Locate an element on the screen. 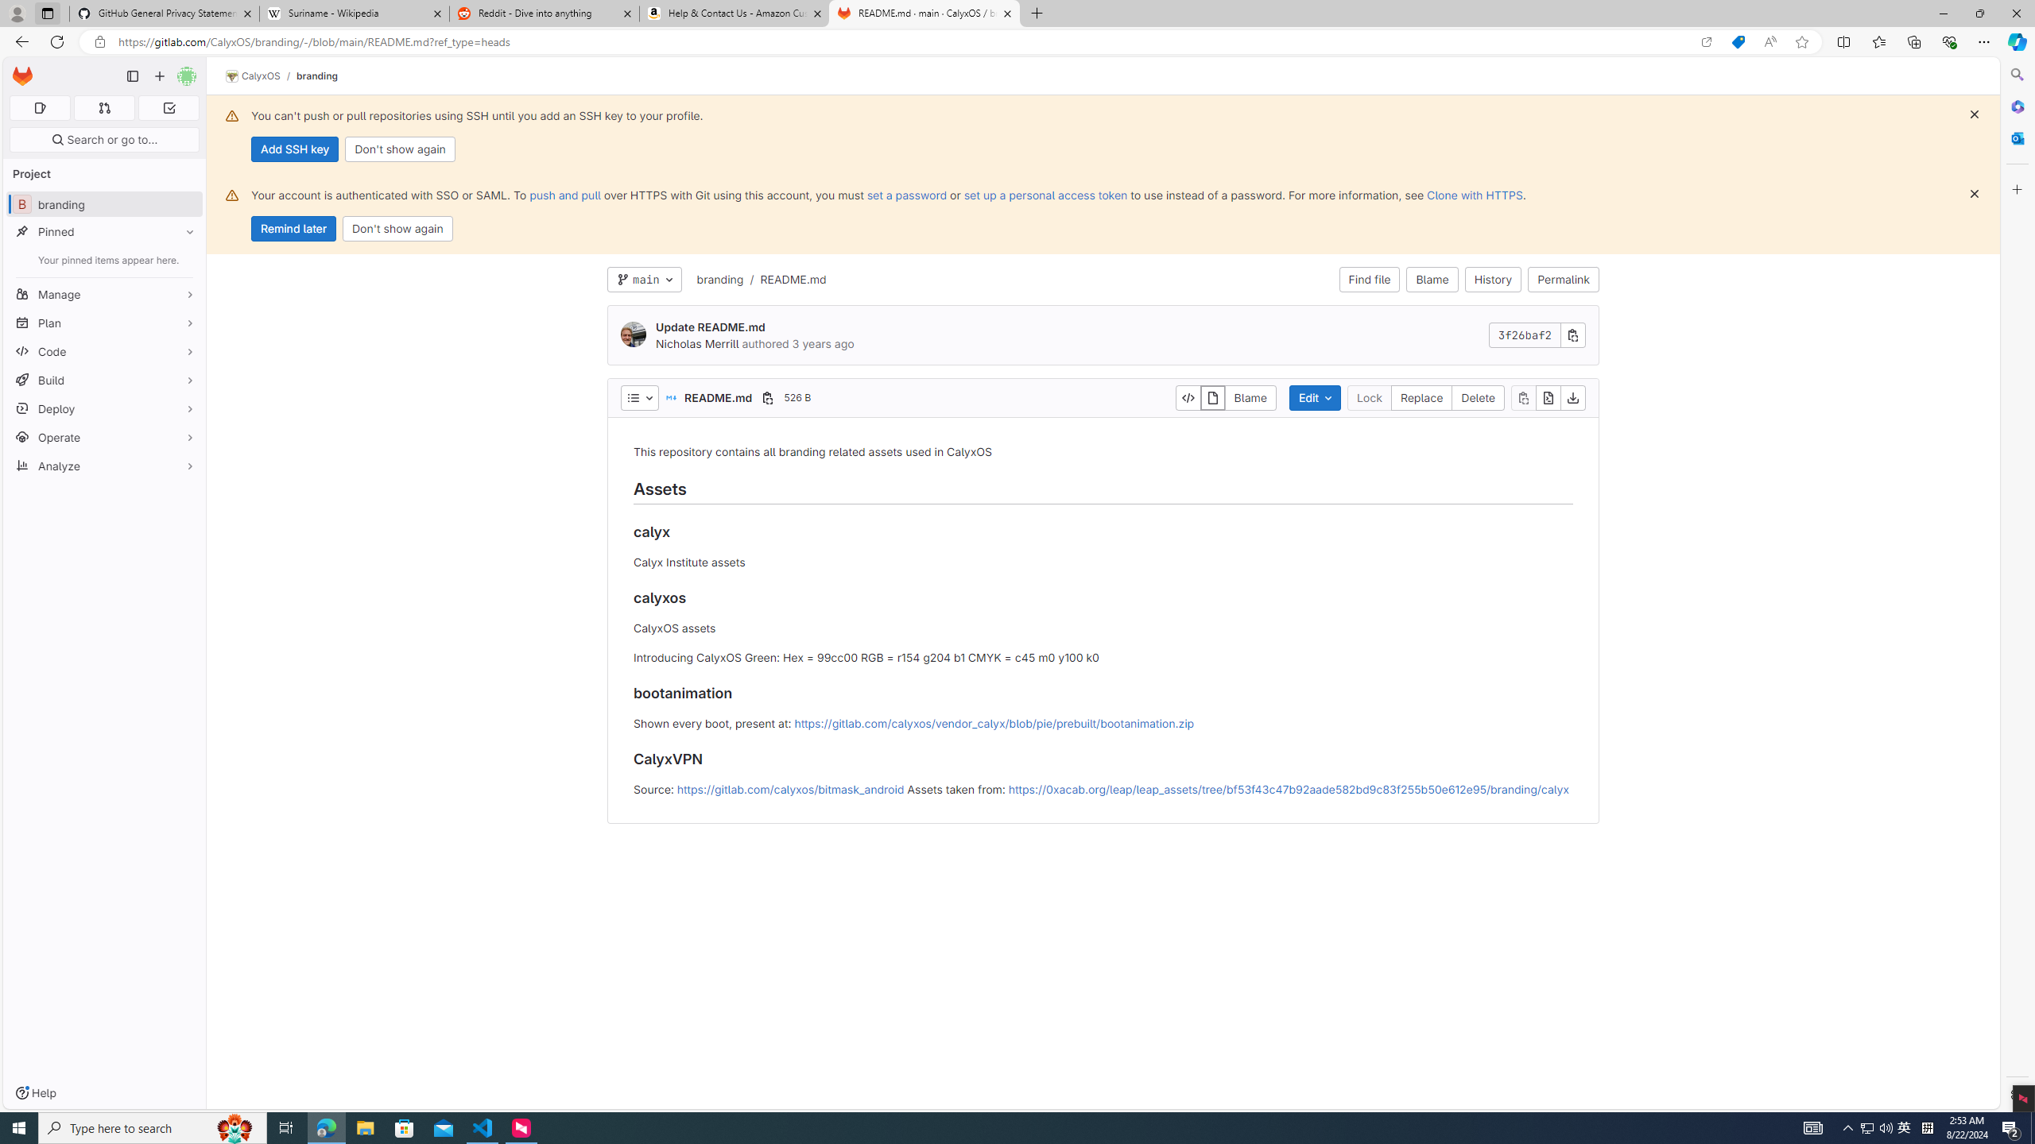  set a password is located at coordinates (907, 195).